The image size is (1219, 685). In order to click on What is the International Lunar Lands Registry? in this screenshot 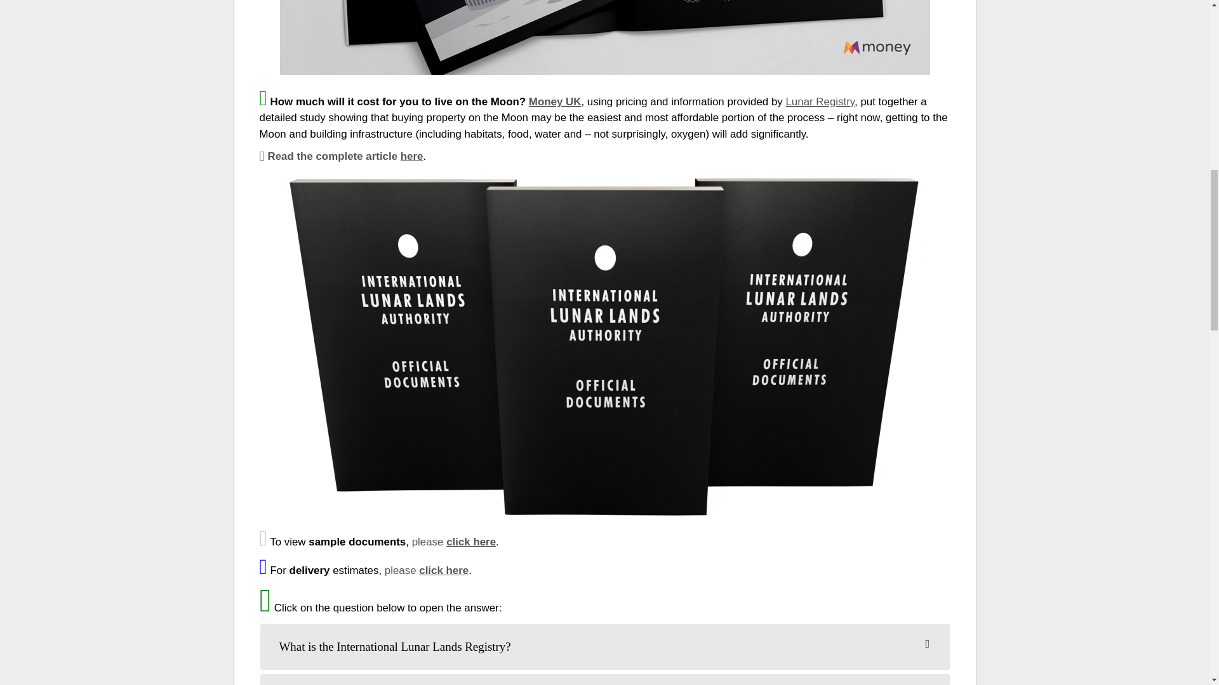, I will do `click(604, 647)`.